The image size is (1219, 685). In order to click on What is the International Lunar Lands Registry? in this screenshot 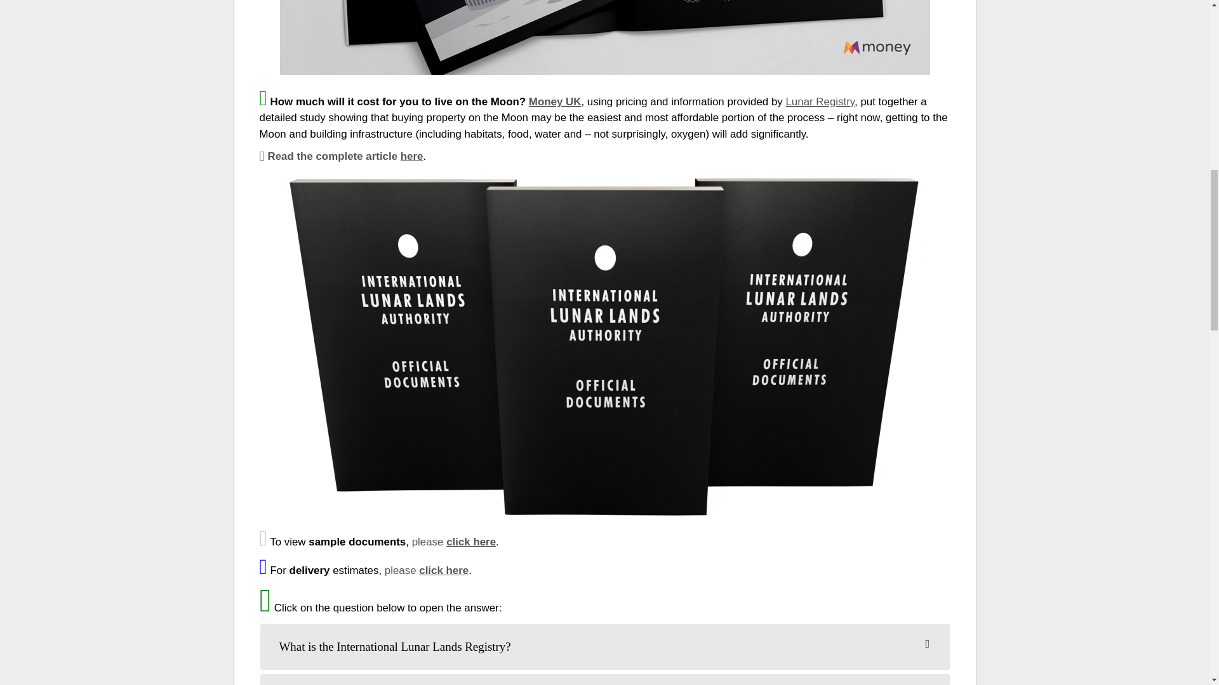, I will do `click(604, 647)`.